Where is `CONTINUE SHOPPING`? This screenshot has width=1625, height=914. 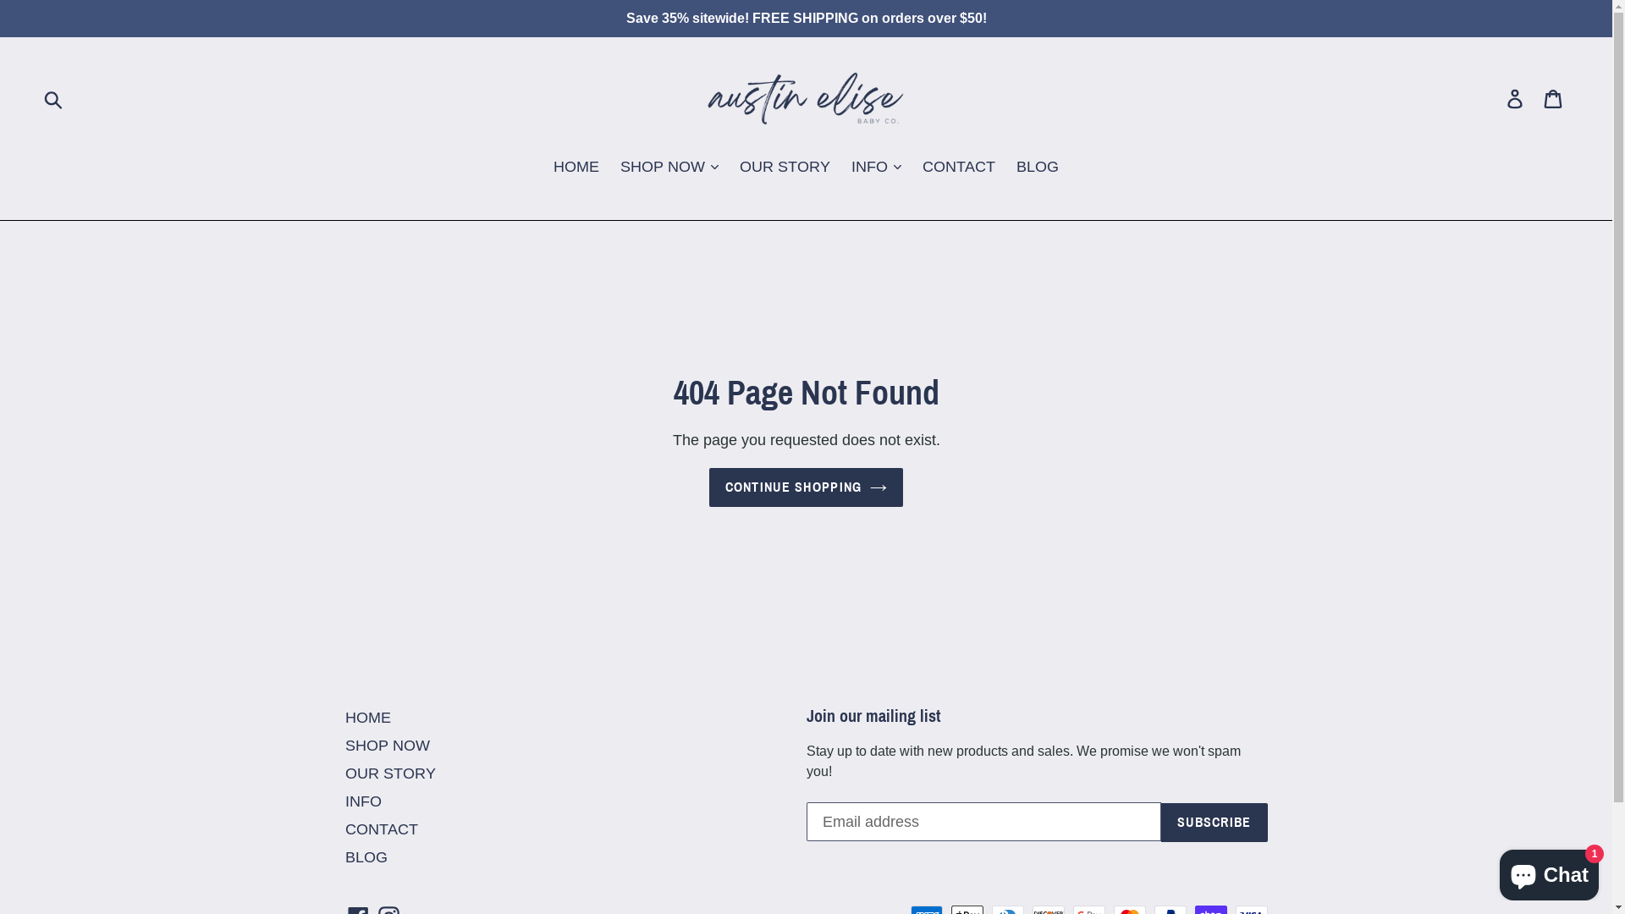 CONTINUE SHOPPING is located at coordinates (807, 487).